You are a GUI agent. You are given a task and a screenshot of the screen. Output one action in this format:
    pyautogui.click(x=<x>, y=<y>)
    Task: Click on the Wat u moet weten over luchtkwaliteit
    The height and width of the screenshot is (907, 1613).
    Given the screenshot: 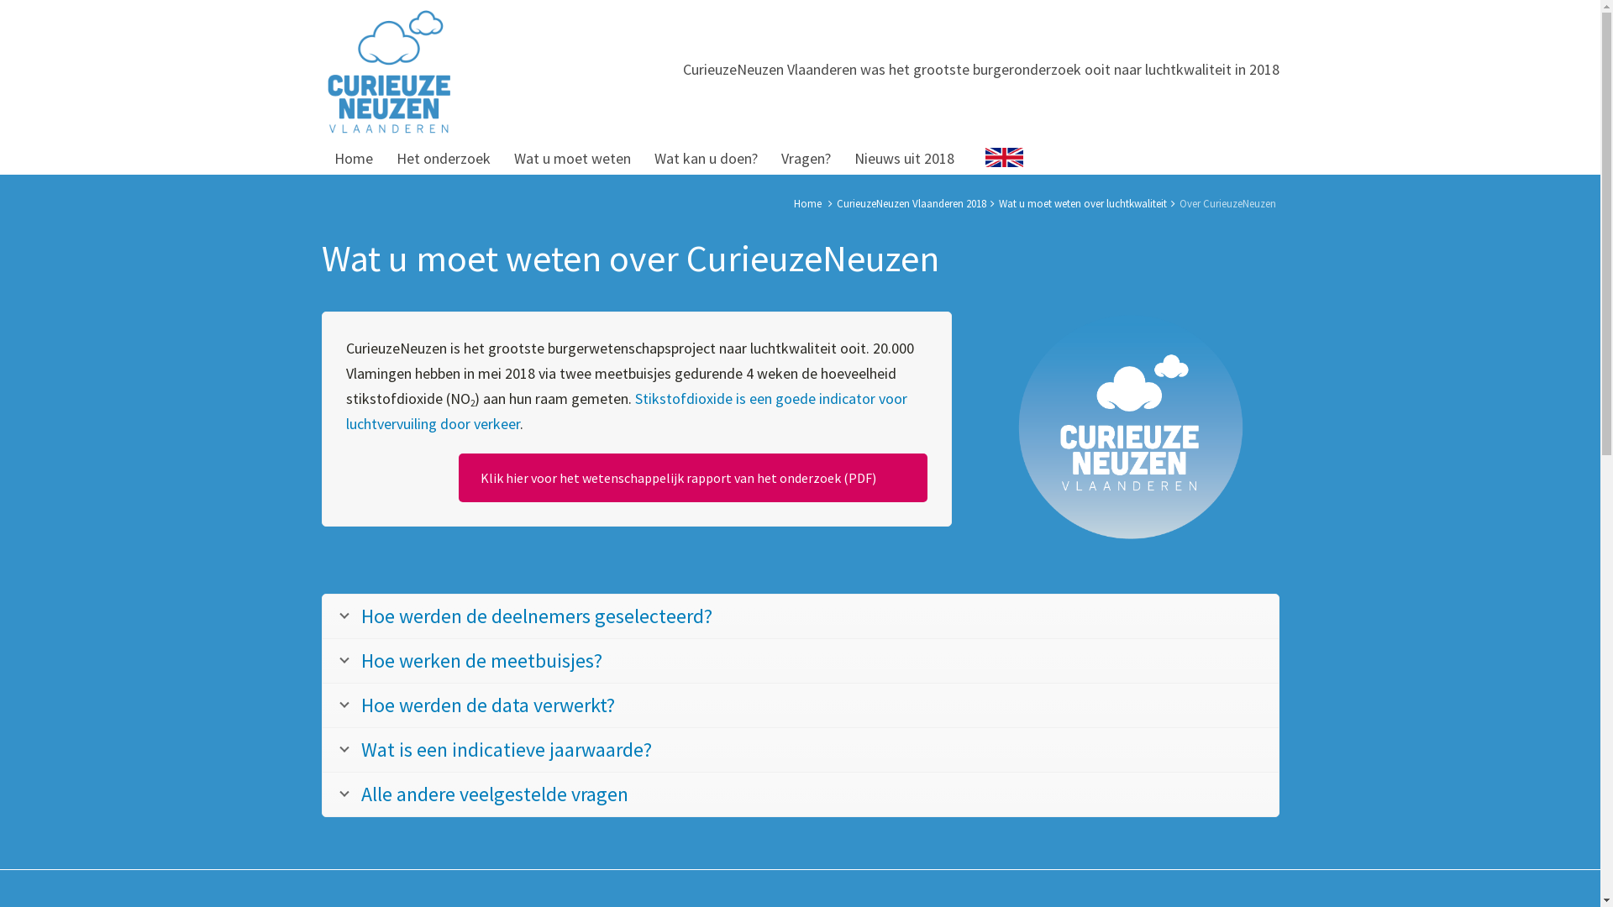 What is the action you would take?
    pyautogui.click(x=1082, y=203)
    